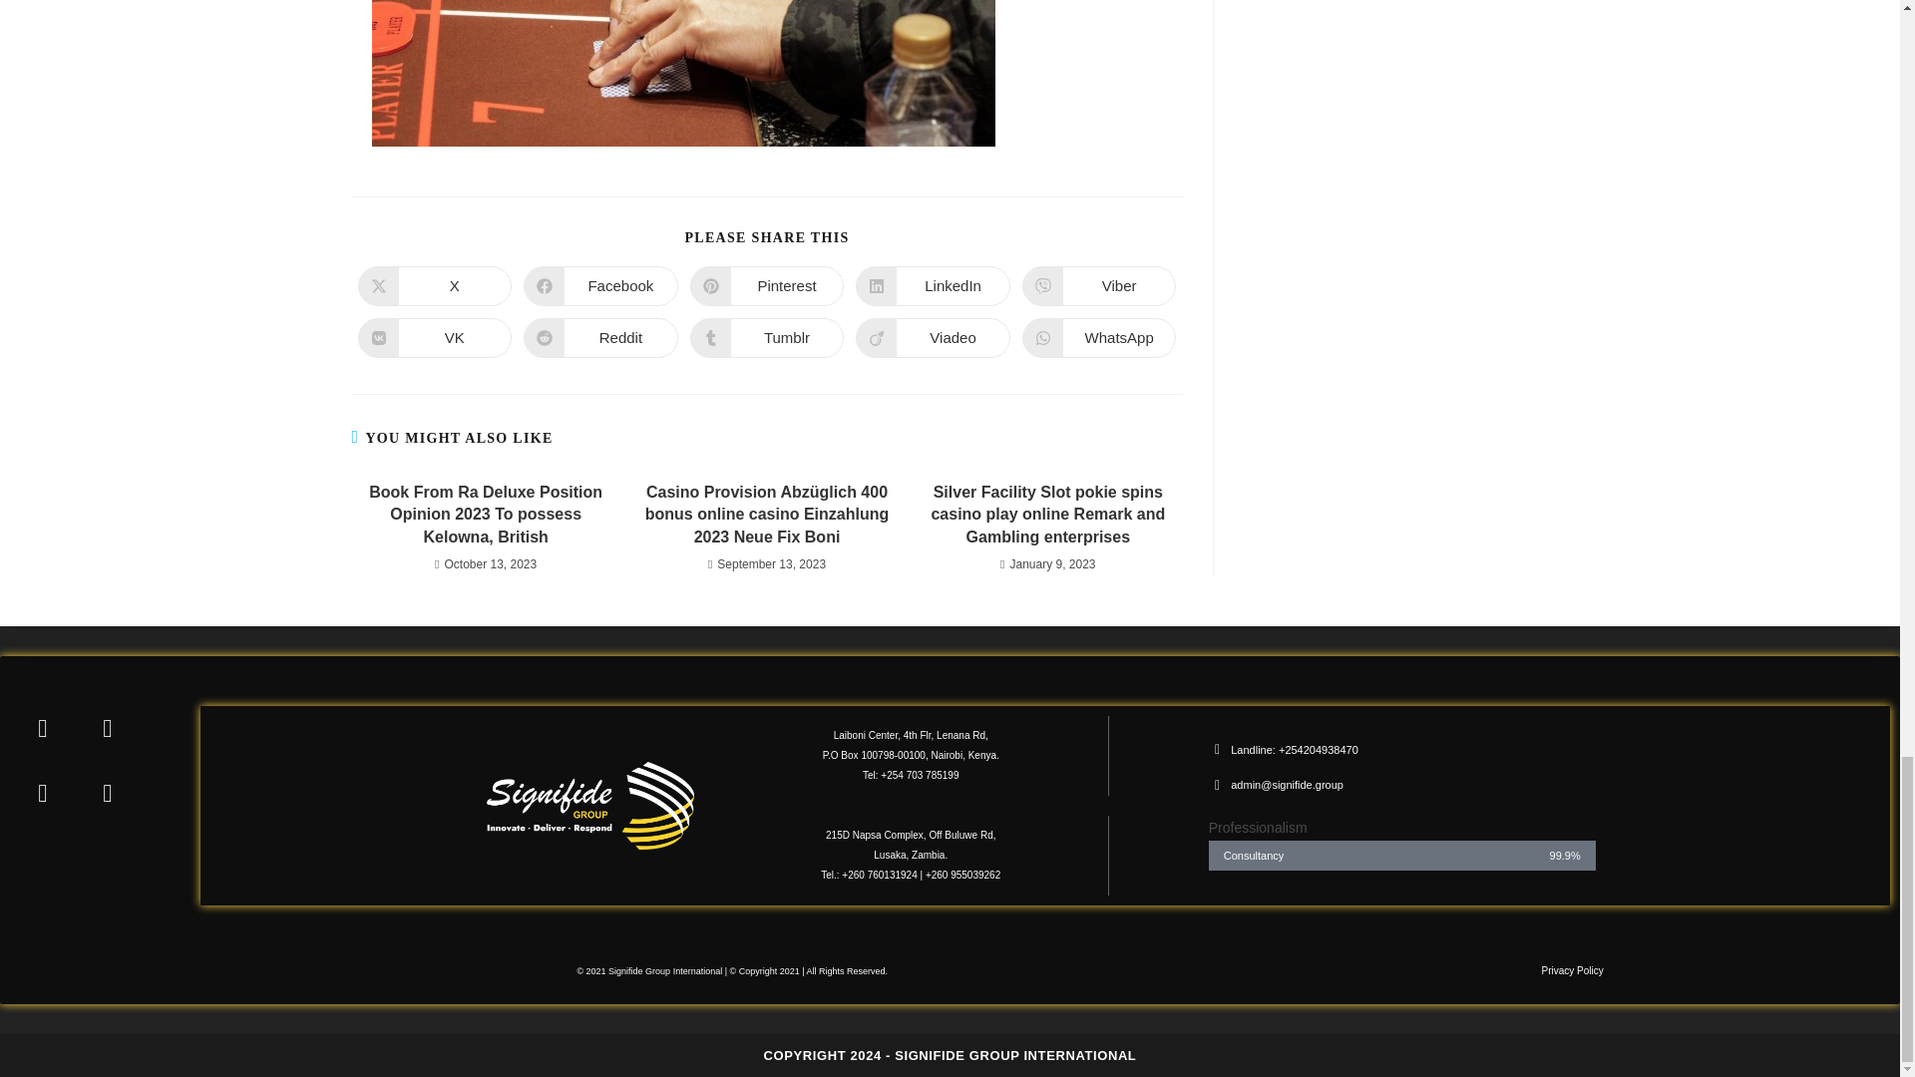 This screenshot has height=1077, width=1915. Describe the element at coordinates (433, 337) in the screenshot. I see `VK` at that location.